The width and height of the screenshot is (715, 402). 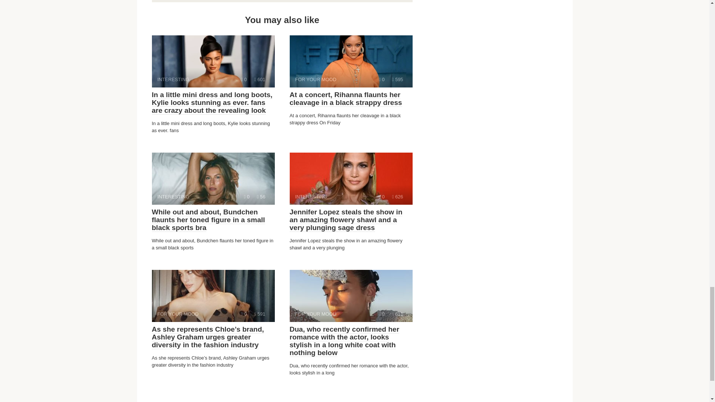 What do you see at coordinates (244, 314) in the screenshot?
I see `Comments` at bounding box center [244, 314].